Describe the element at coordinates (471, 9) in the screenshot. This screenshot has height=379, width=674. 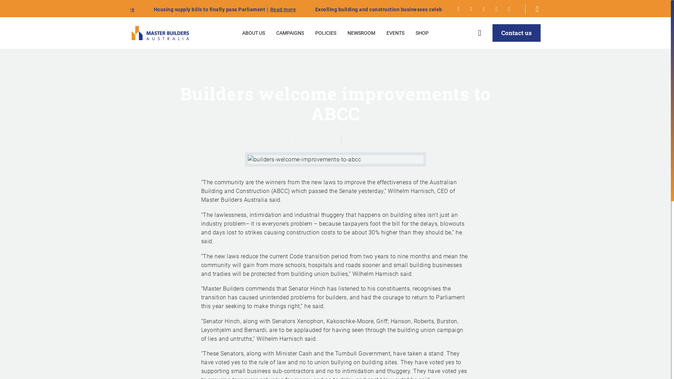
I see `Twitter` at that location.